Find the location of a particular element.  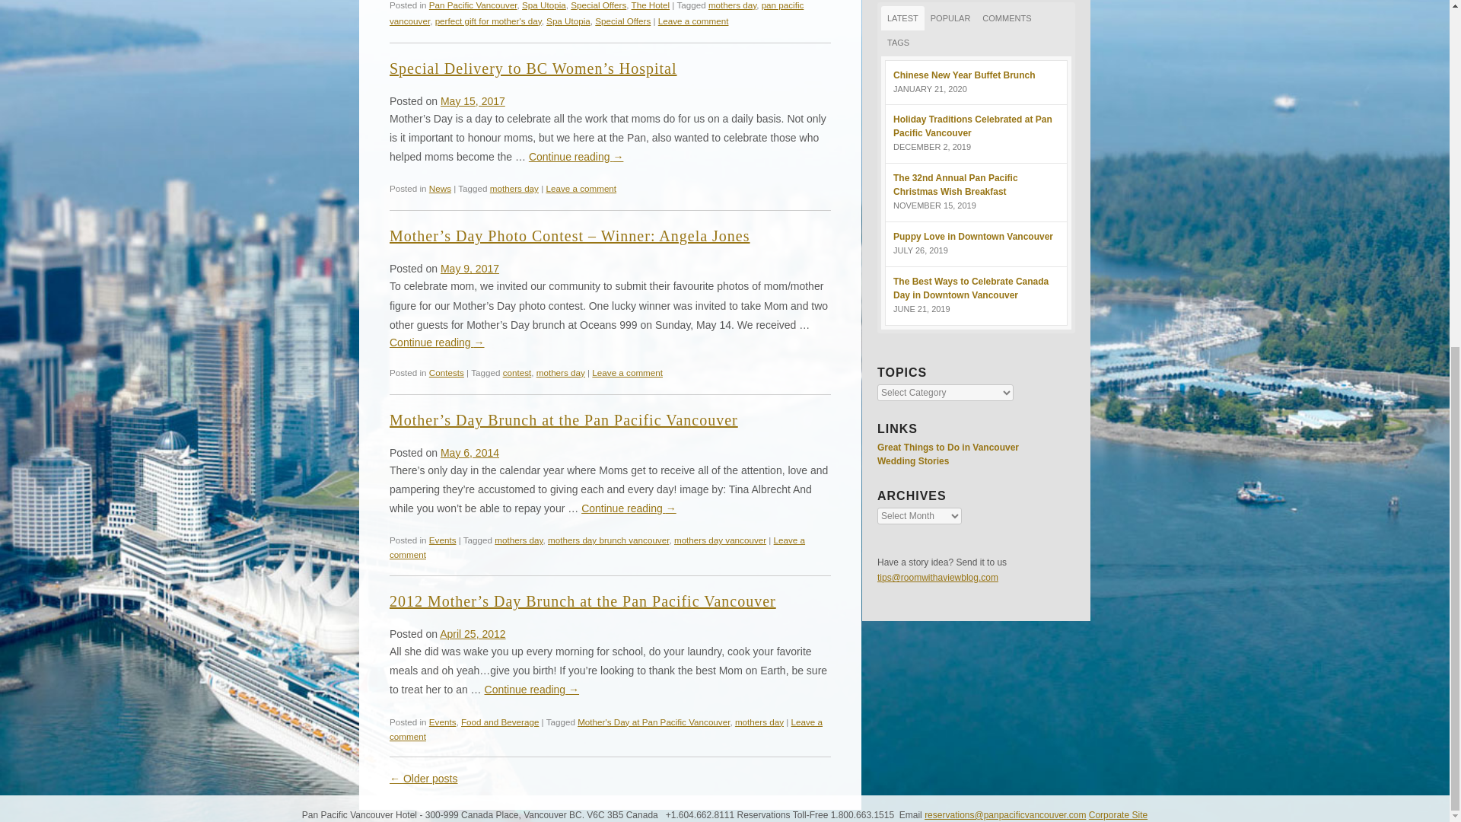

Pan Pacific Vancouver is located at coordinates (473, 5).